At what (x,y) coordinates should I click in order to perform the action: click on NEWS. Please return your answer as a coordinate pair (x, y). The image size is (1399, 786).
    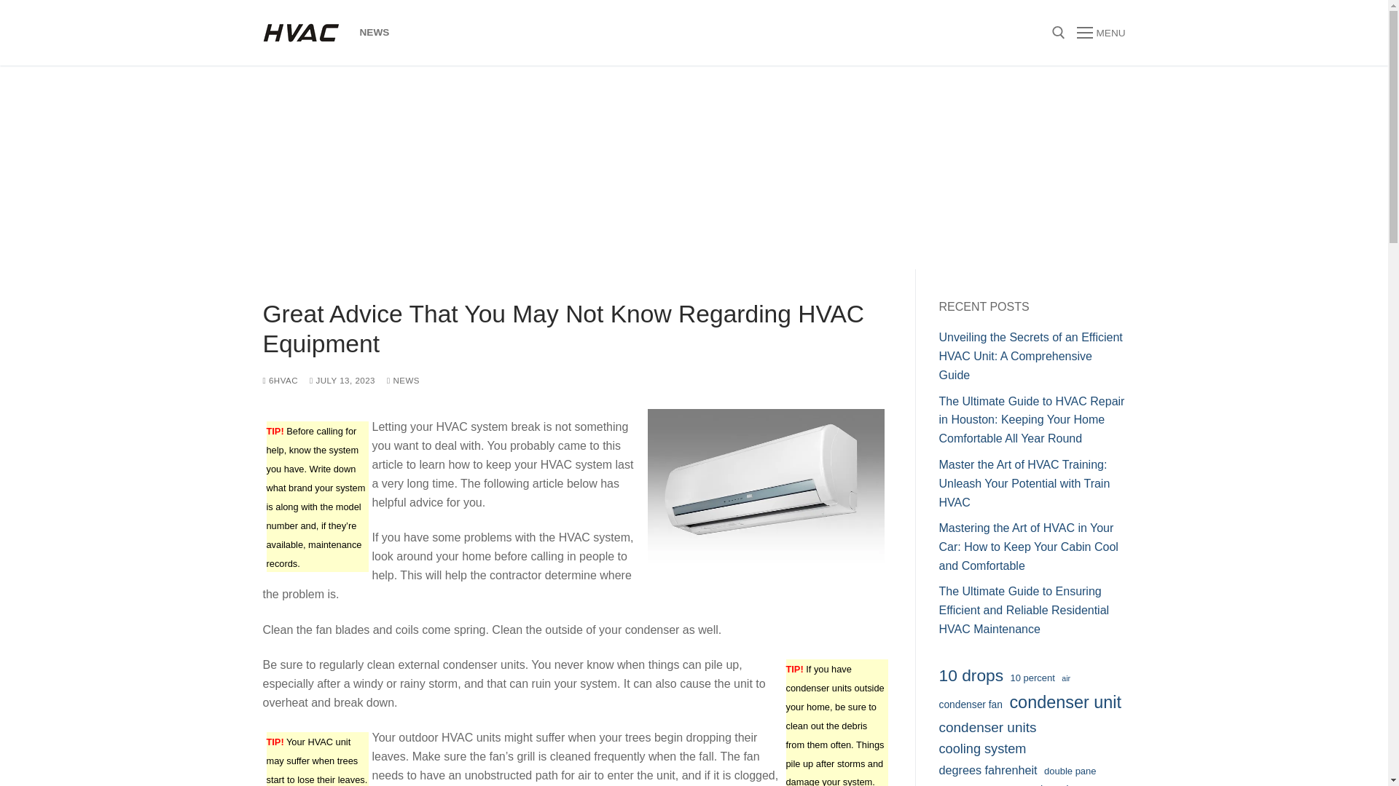
    Looking at the image, I should click on (404, 381).